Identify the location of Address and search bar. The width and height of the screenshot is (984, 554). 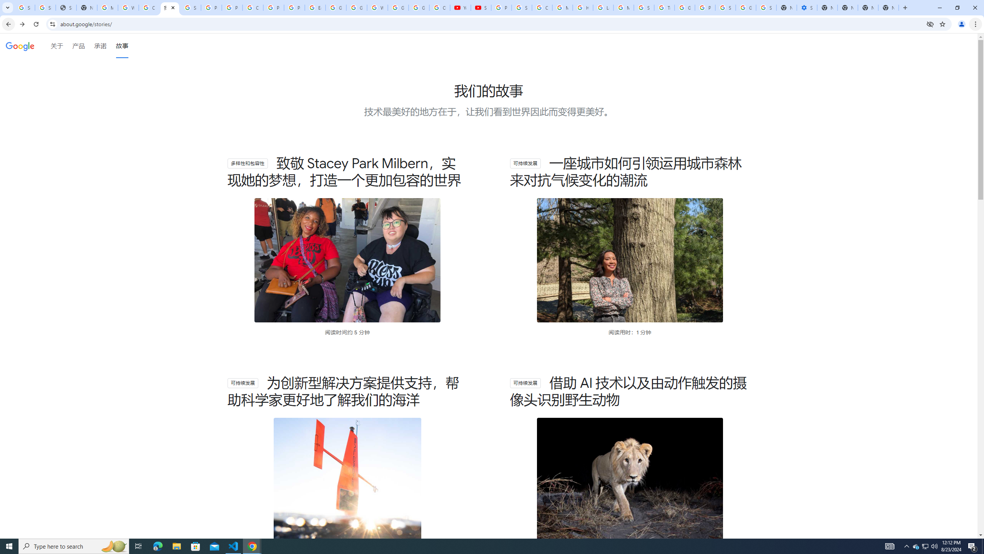
(491, 24).